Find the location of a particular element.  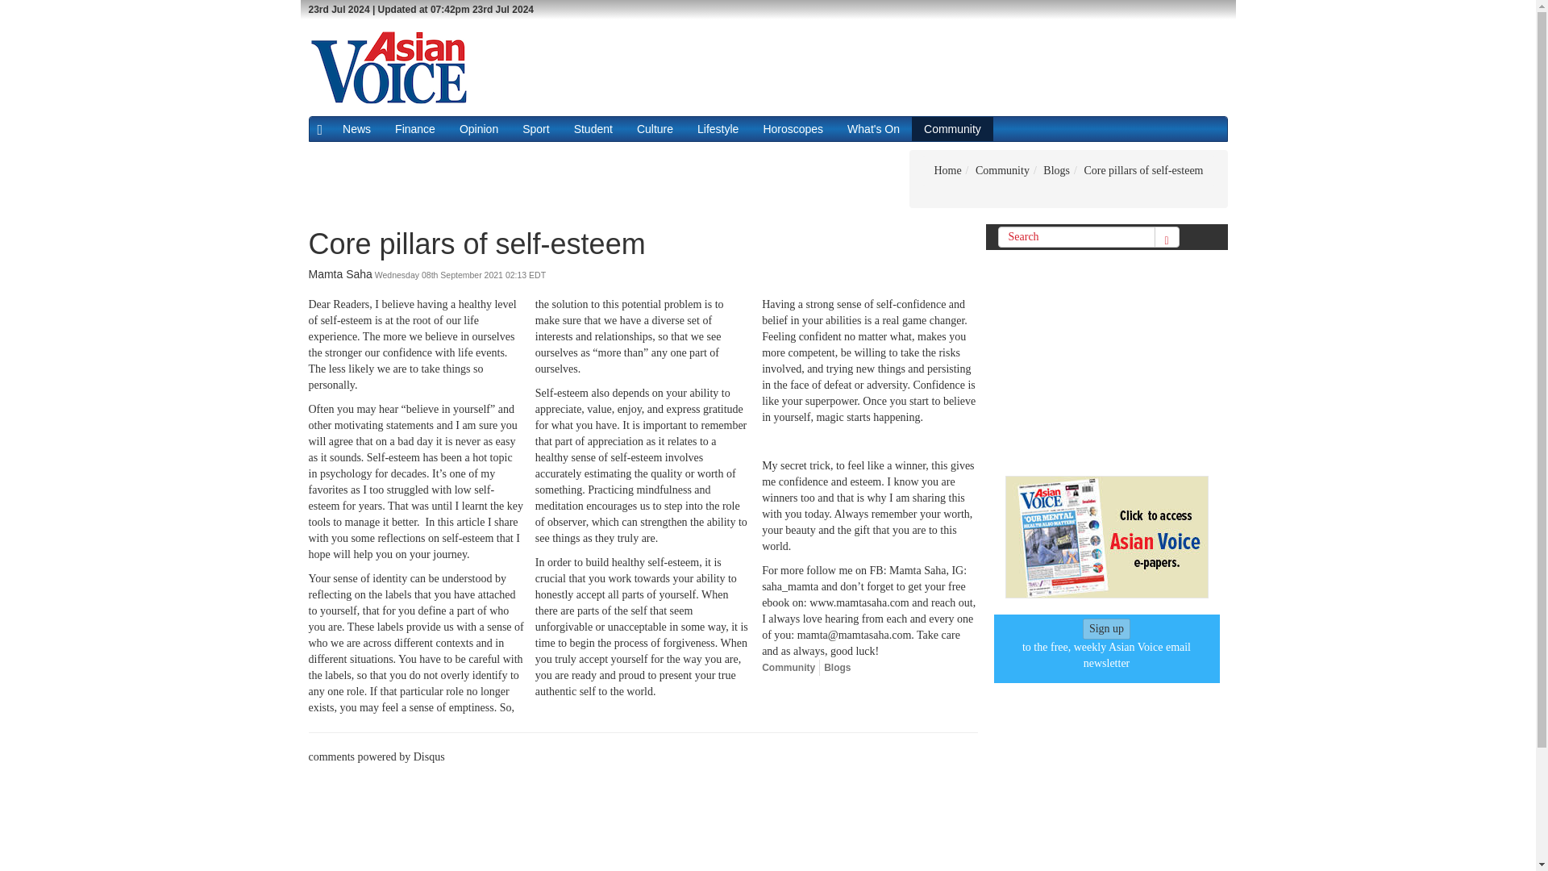

Lifestyle is located at coordinates (718, 128).